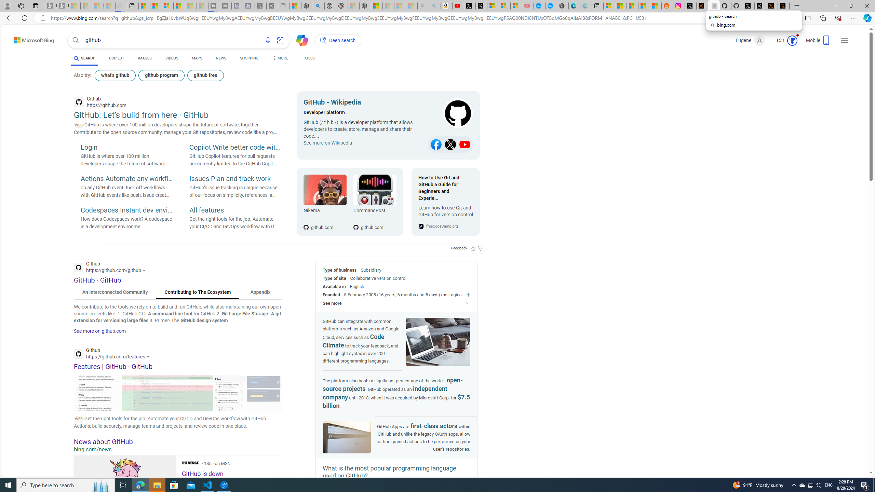  Describe the element at coordinates (295, 6) in the screenshot. I see `Wildlife - MSN` at that location.